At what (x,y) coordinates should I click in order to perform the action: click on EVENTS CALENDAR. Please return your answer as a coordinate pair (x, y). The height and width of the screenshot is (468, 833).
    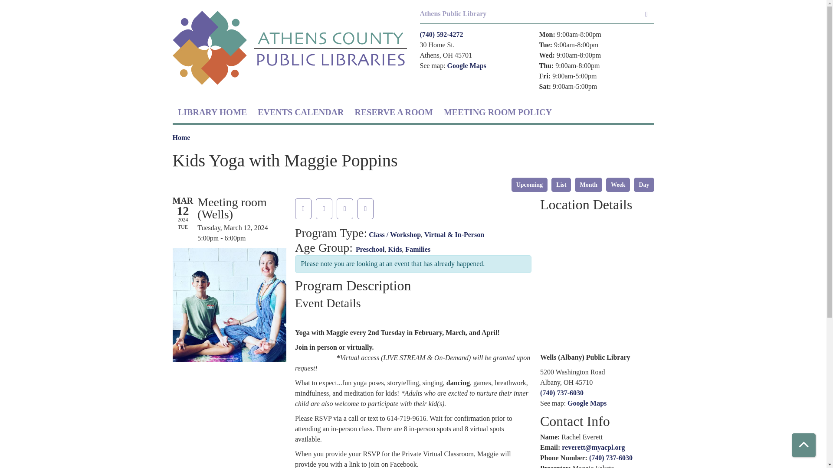
    Looking at the image, I should click on (300, 112).